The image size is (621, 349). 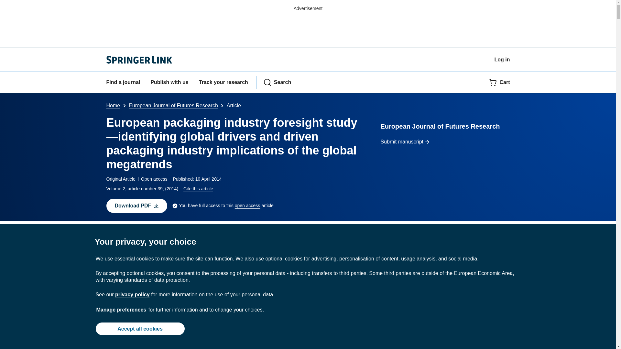 What do you see at coordinates (140, 328) in the screenshot?
I see `Accept all cookies` at bounding box center [140, 328].